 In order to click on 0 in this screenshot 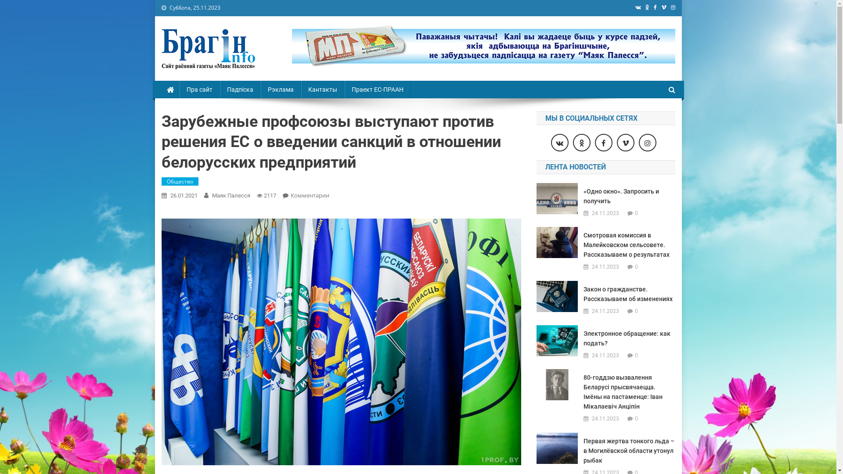, I will do `click(637, 213)`.